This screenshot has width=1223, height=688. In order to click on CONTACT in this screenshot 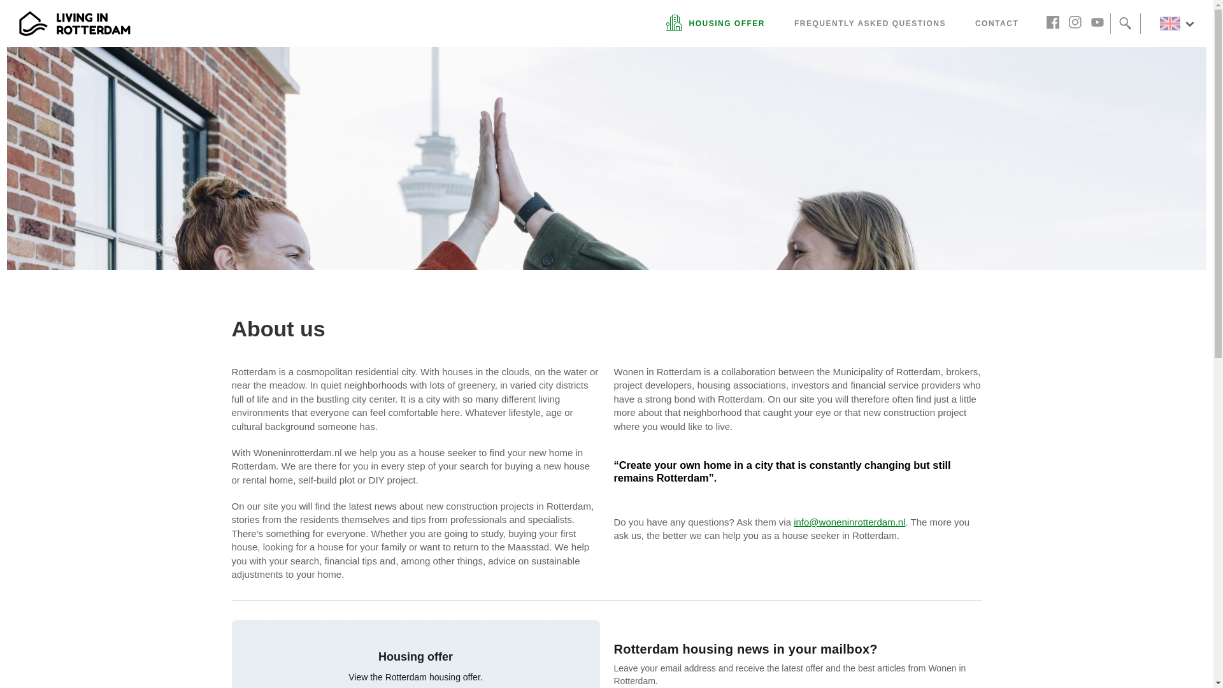, I will do `click(996, 23)`.